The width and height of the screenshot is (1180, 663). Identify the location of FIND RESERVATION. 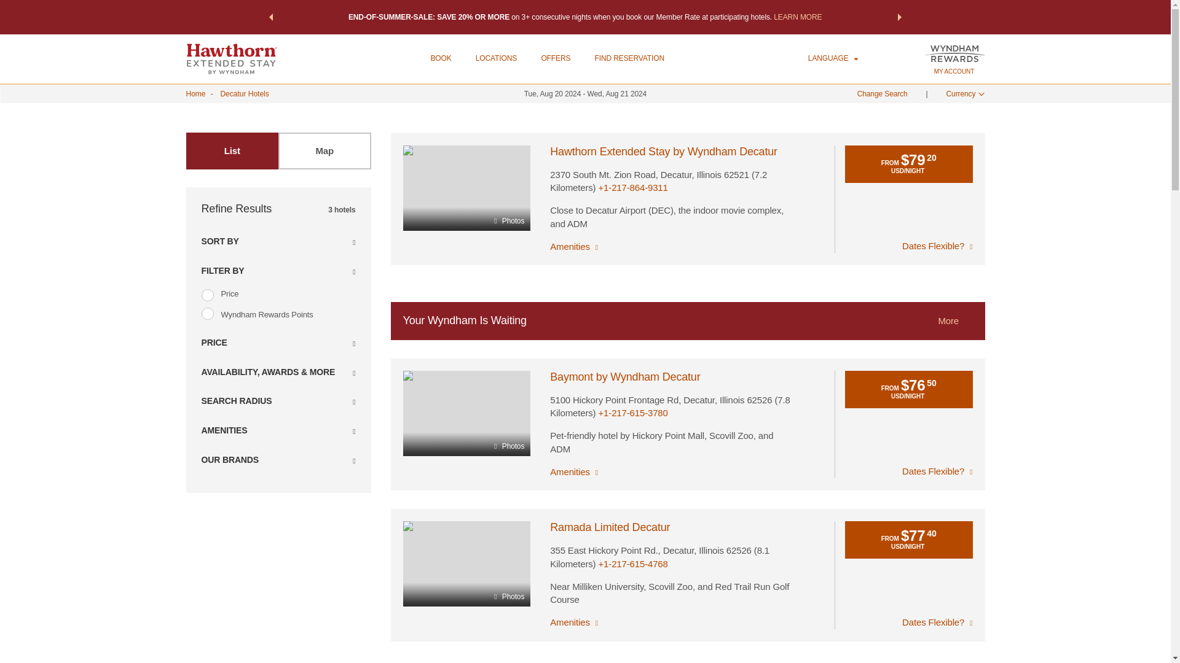
(629, 58).